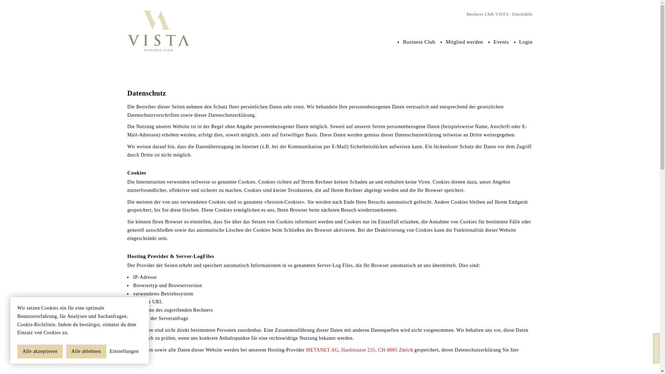 This screenshot has width=665, height=374. I want to click on Login, so click(526, 42).